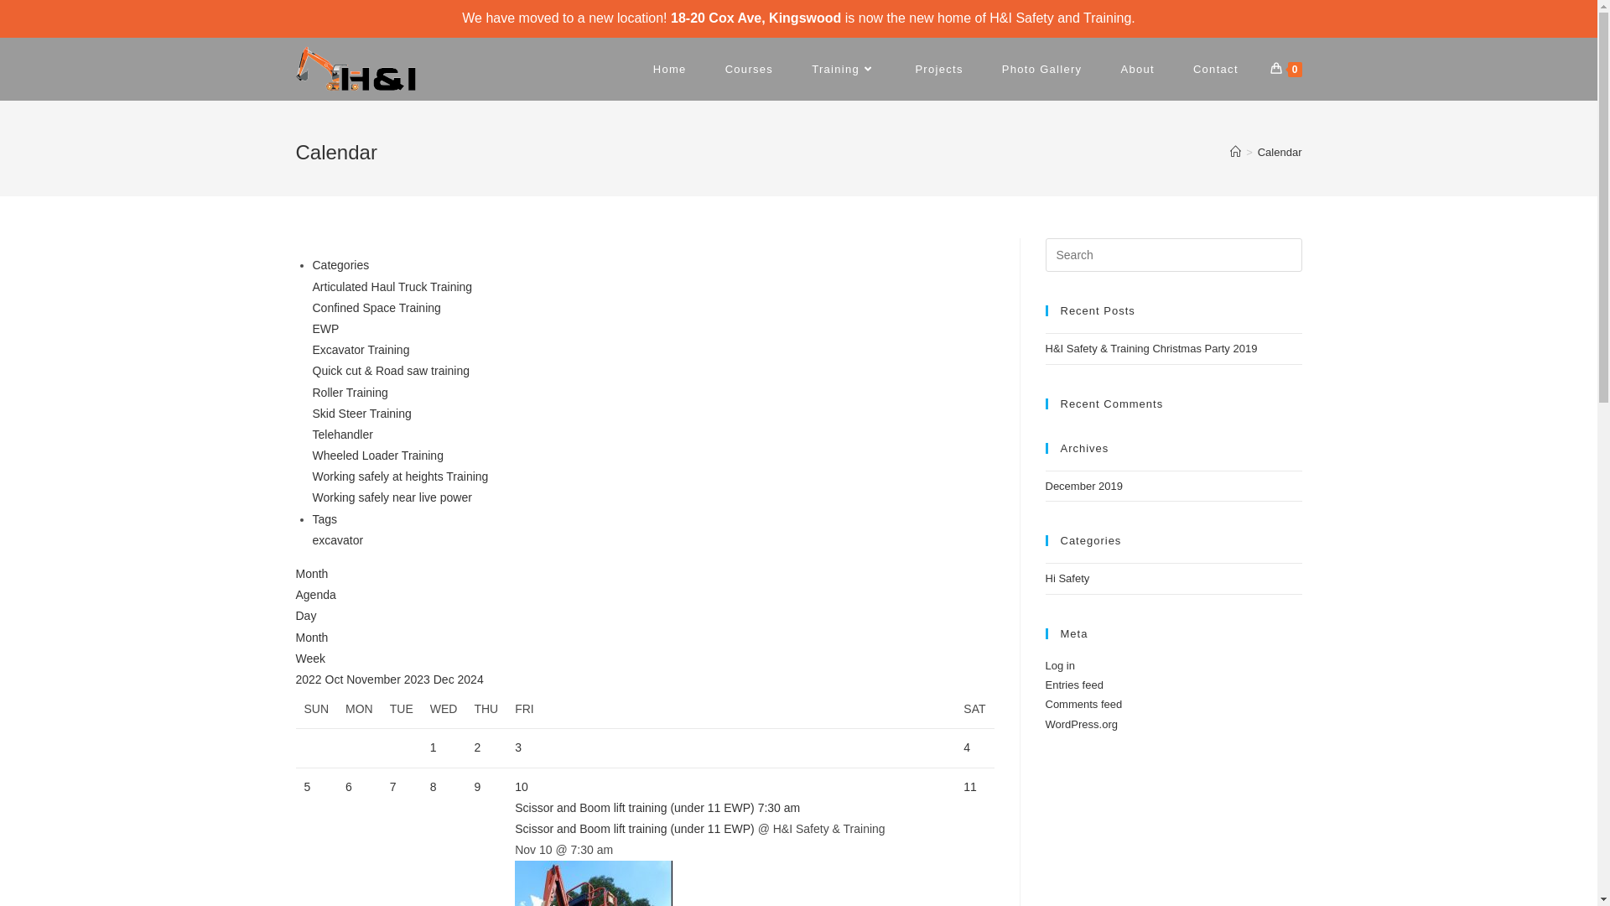 This screenshot has height=906, width=1610. I want to click on Hi Safety, so click(1067, 579).